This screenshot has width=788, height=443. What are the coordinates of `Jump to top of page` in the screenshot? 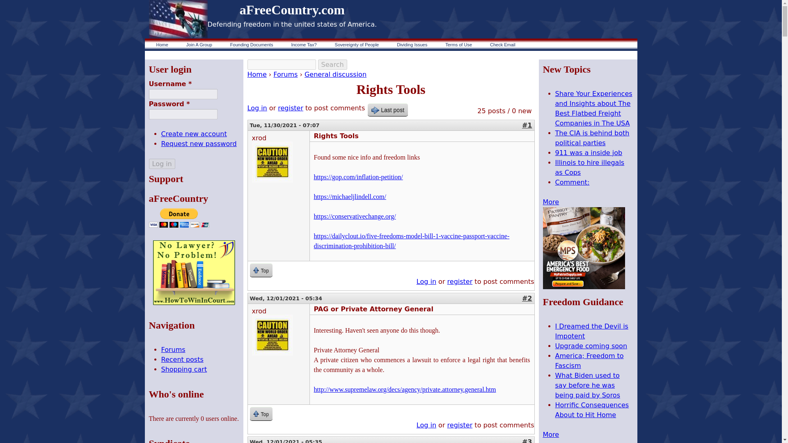 It's located at (261, 270).